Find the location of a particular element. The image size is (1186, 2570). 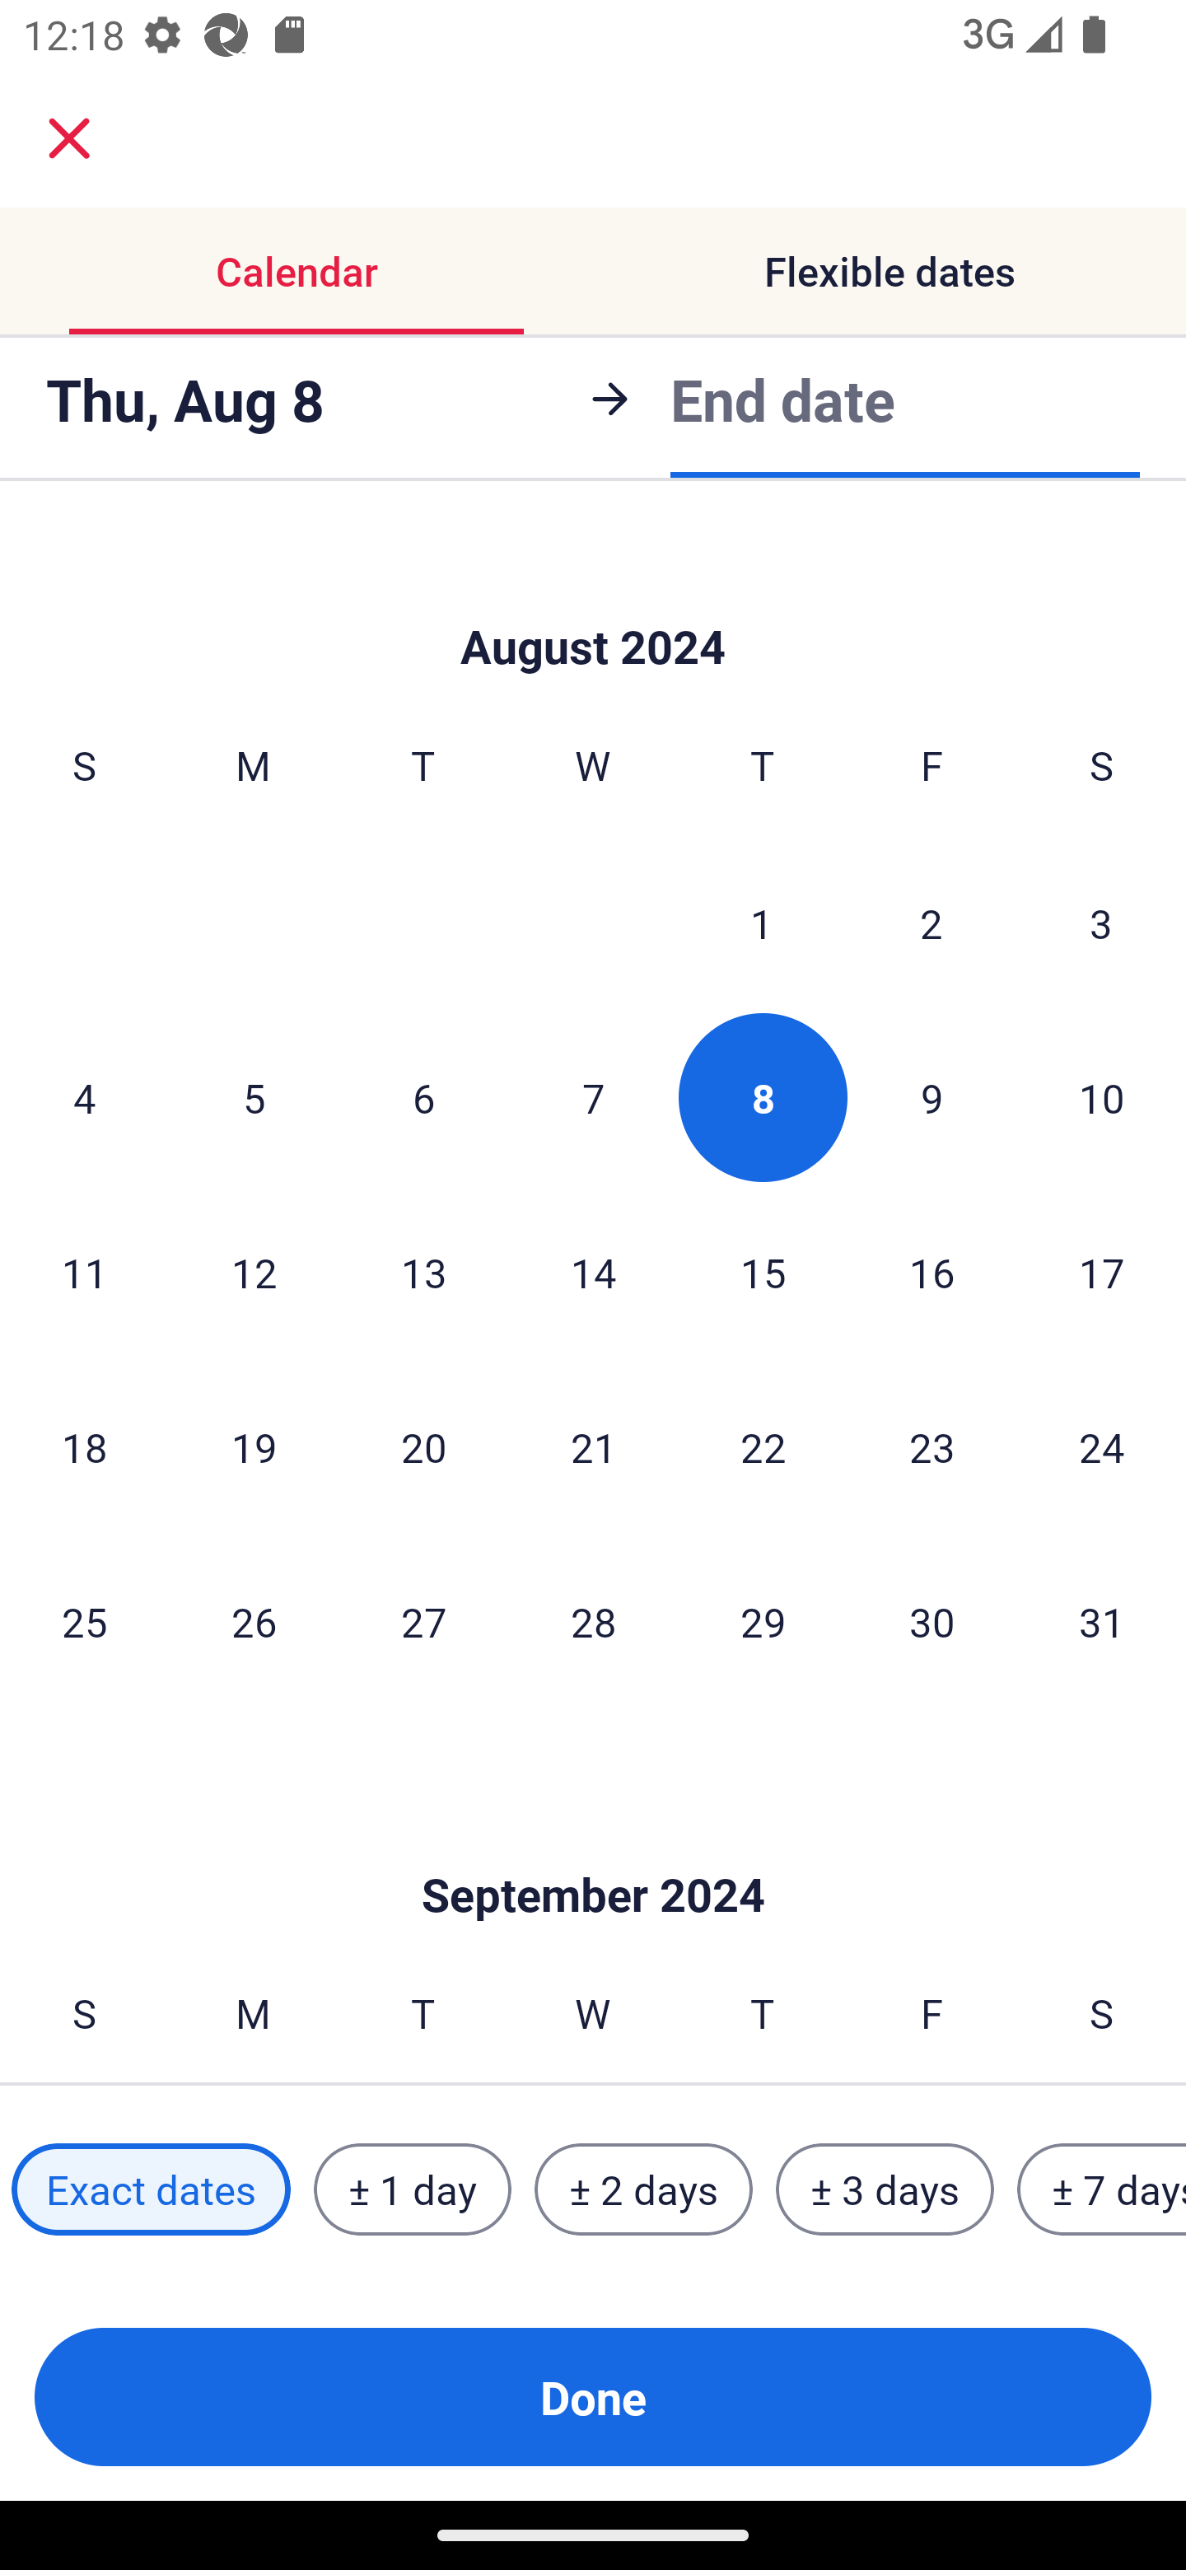

11 Sunday, August 11, 2024 is located at coordinates (84, 1272).